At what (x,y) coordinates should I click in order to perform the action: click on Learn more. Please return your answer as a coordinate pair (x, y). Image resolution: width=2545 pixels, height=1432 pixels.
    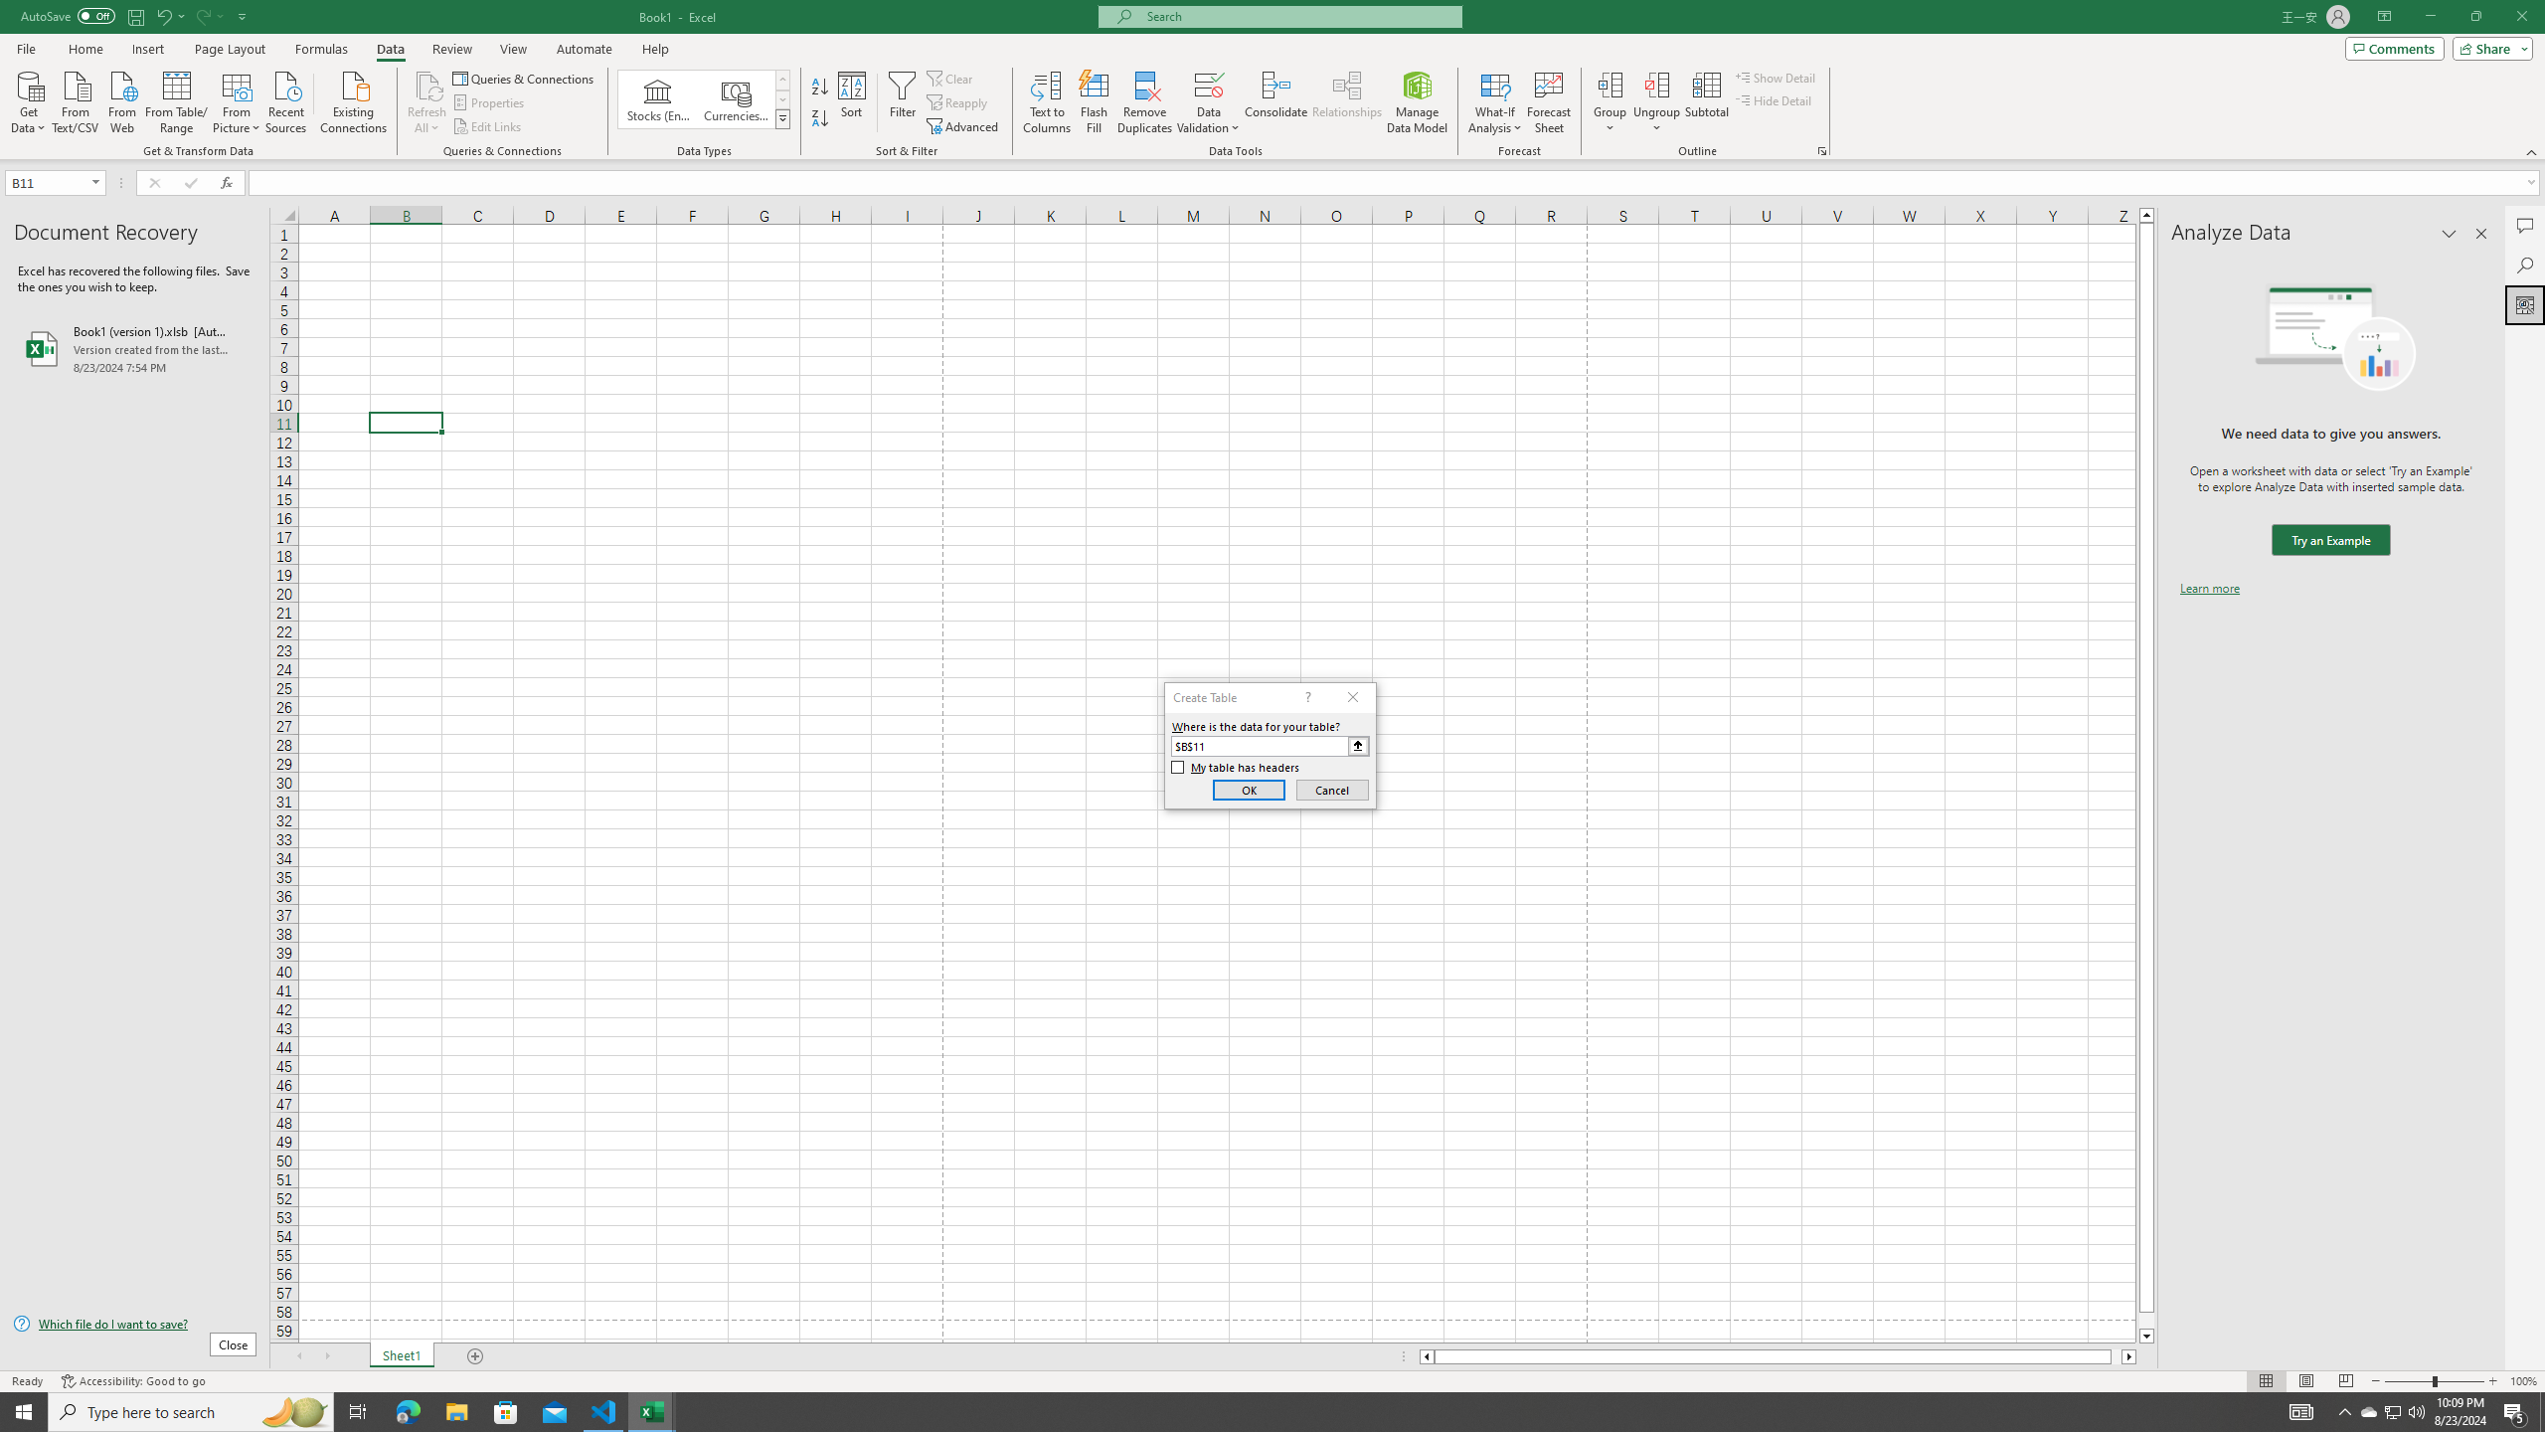
    Looking at the image, I should click on (2209, 589).